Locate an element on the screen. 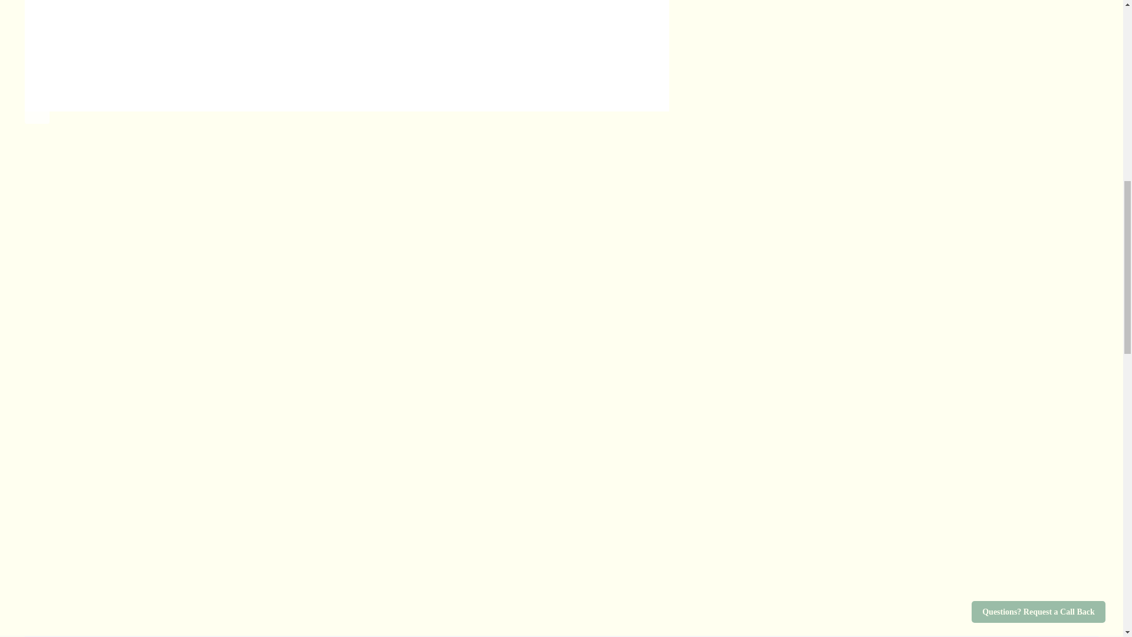 The height and width of the screenshot is (637, 1132). miroir-enfant-250516 is located at coordinates (103, 534).